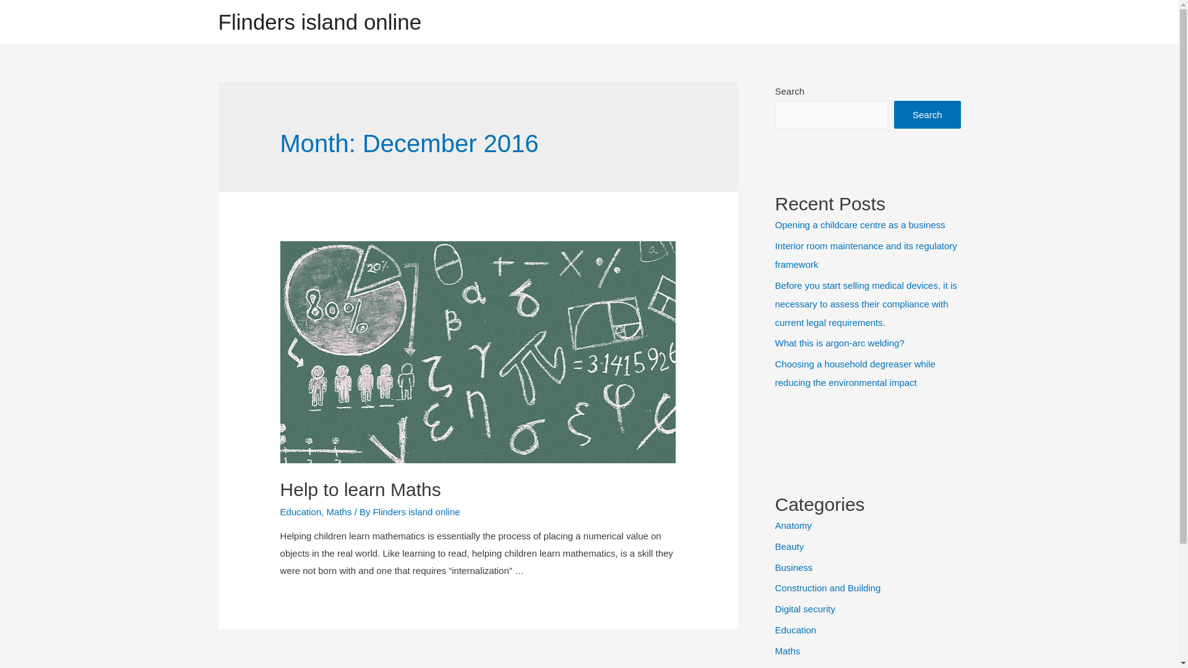 This screenshot has height=668, width=1188. Describe the element at coordinates (793, 567) in the screenshot. I see `Business` at that location.